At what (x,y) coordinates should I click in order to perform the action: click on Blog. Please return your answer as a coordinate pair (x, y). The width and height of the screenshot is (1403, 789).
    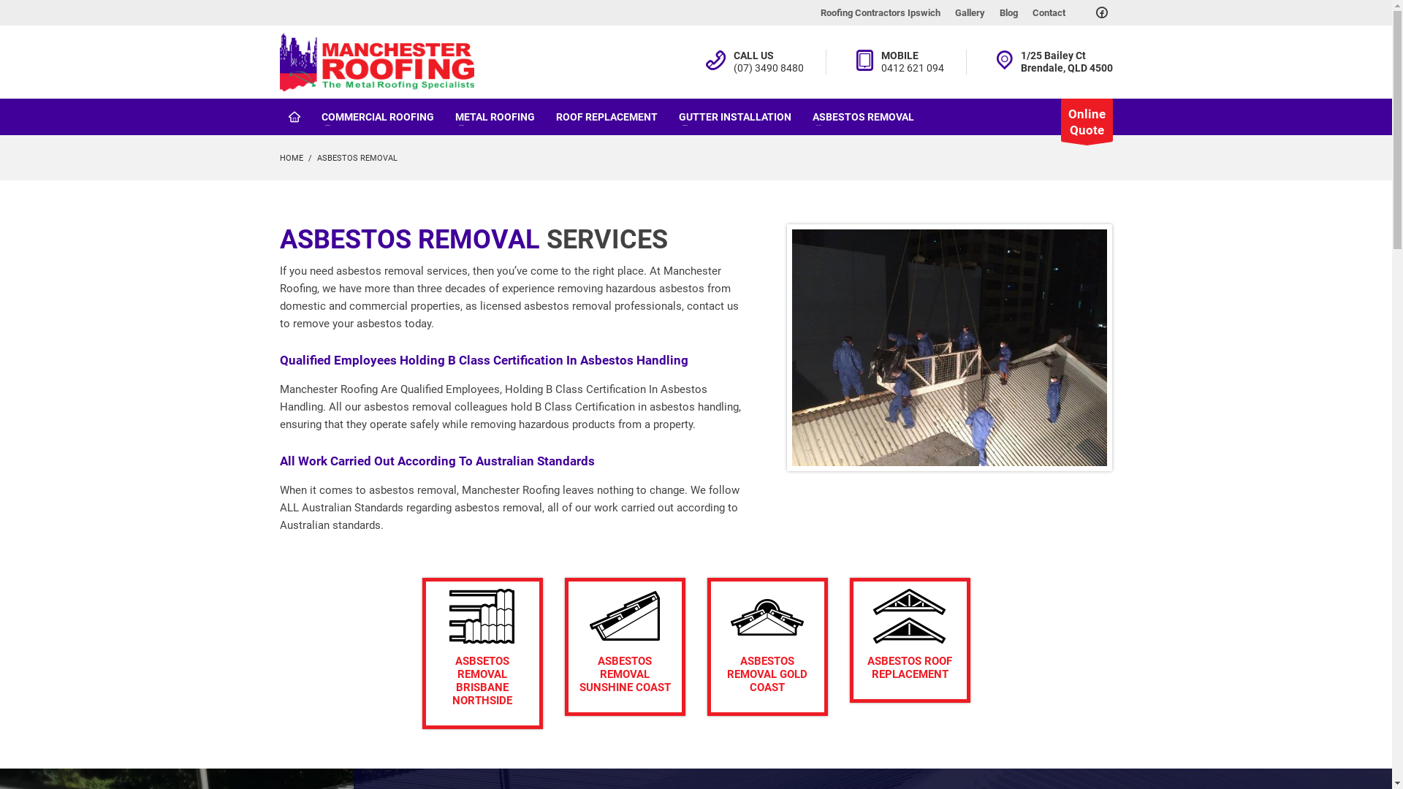
    Looking at the image, I should click on (1008, 13).